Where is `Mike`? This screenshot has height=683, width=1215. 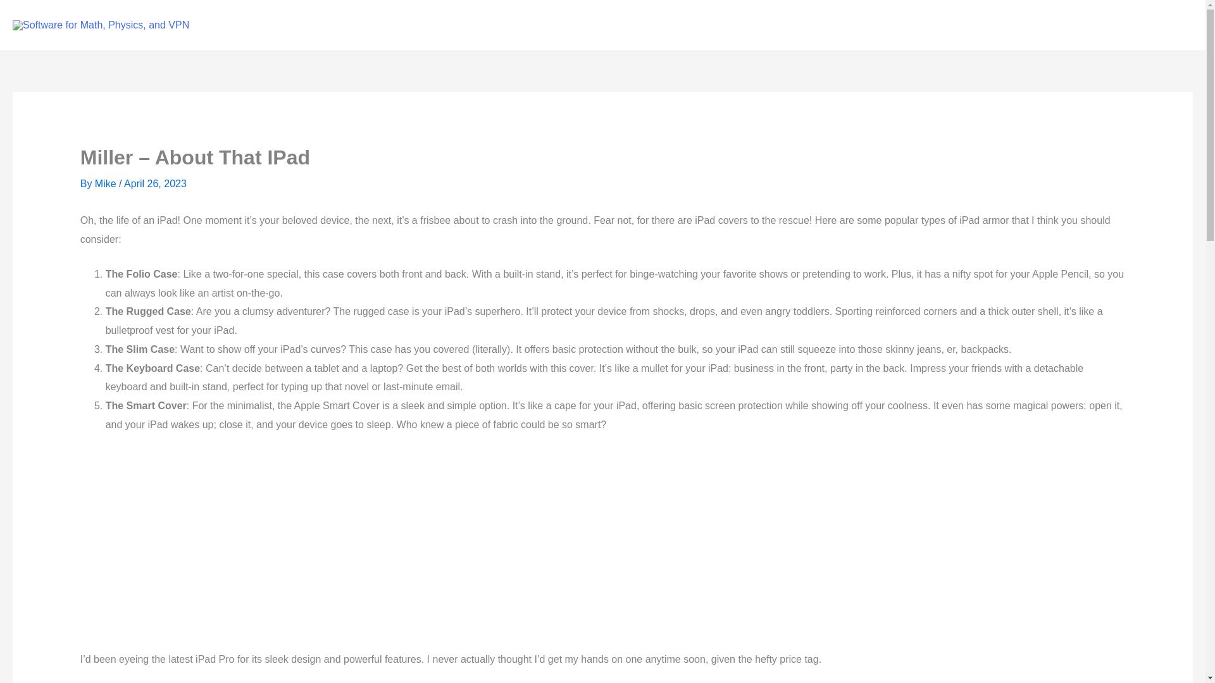
Mike is located at coordinates (106, 183).